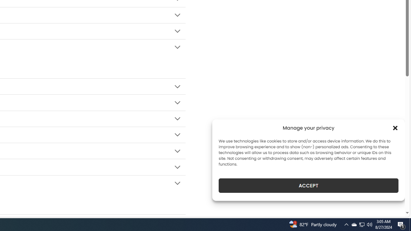 This screenshot has height=231, width=411. What do you see at coordinates (395, 128) in the screenshot?
I see `Class: cmplz-close` at bounding box center [395, 128].